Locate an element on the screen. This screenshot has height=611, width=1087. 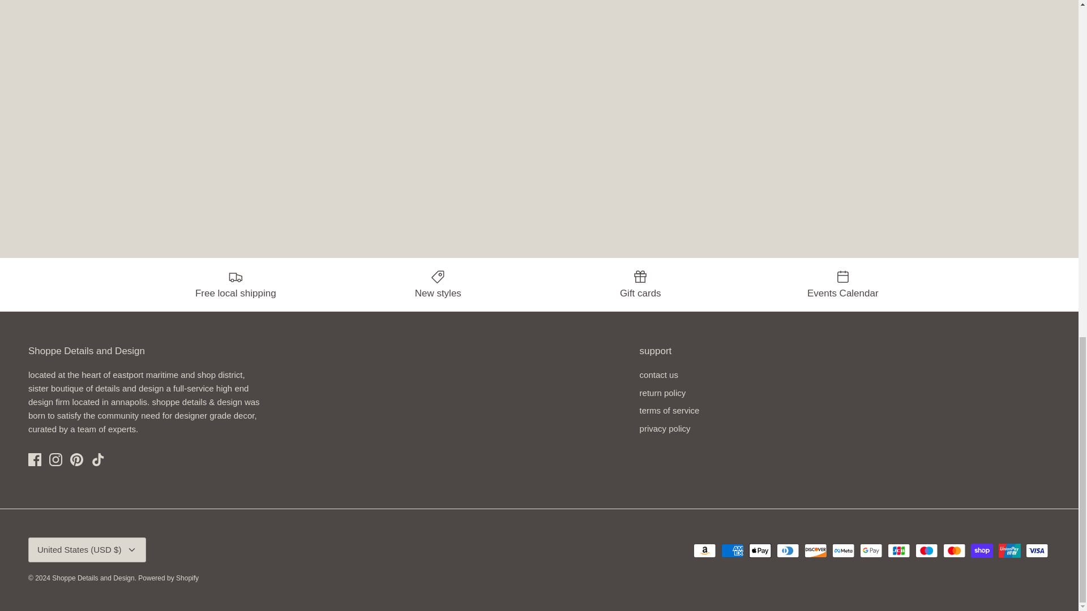
Facebook is located at coordinates (34, 459).